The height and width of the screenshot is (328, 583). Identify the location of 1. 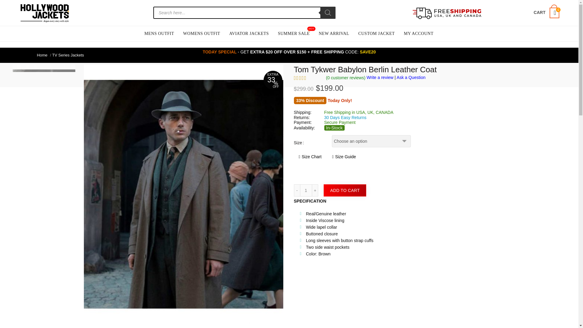
(306, 190).